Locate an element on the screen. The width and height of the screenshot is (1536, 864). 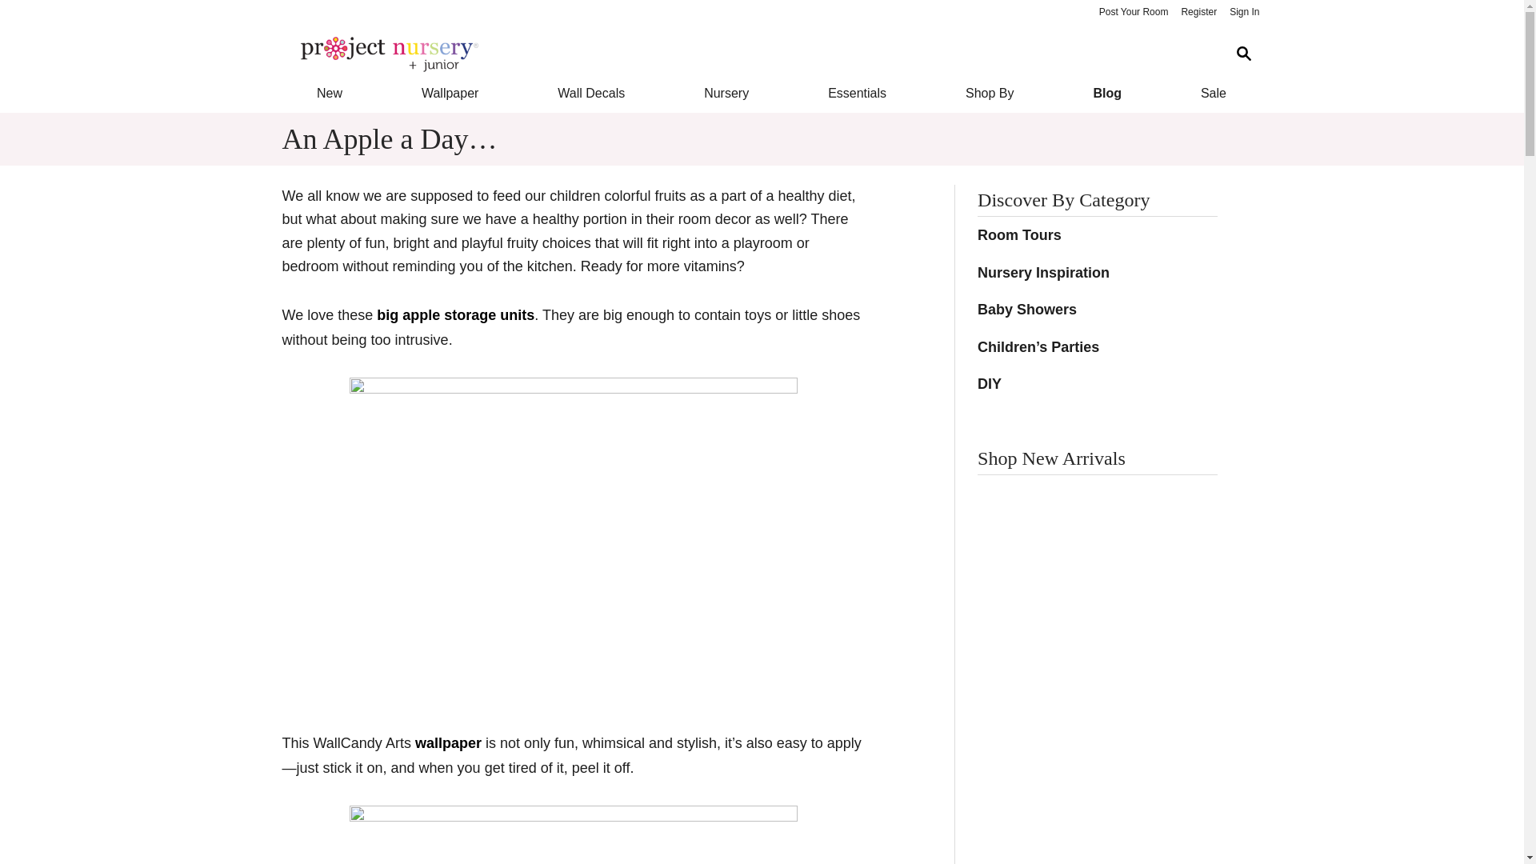
Post Your Room is located at coordinates (1133, 13).